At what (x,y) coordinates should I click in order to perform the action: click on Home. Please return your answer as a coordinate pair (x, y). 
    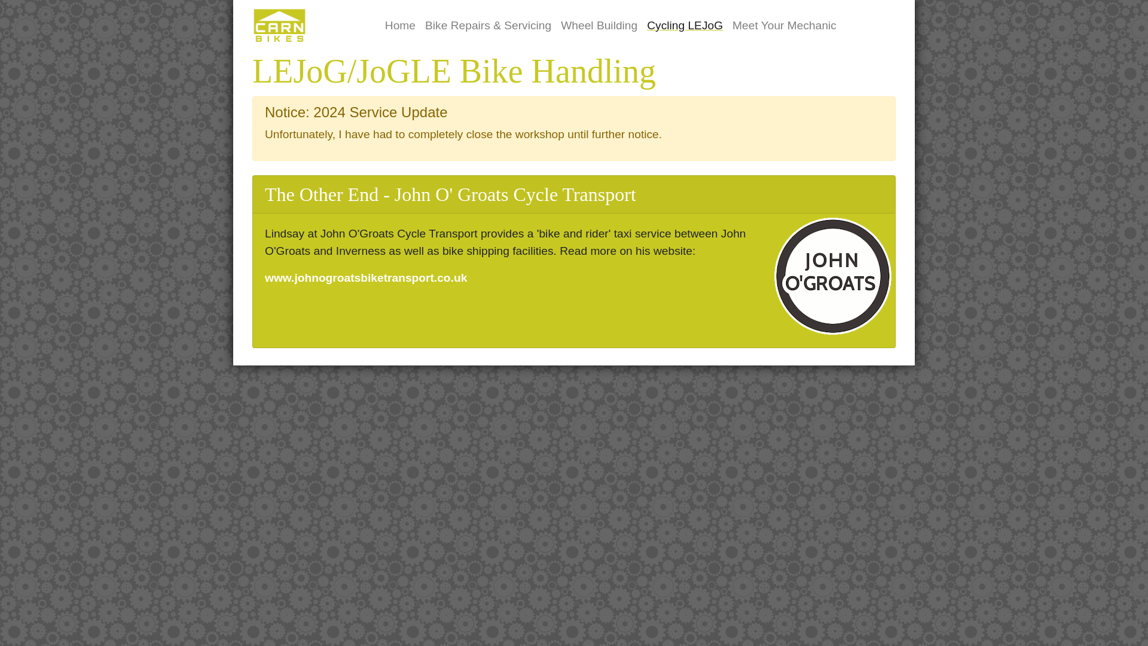
    Looking at the image, I should click on (399, 25).